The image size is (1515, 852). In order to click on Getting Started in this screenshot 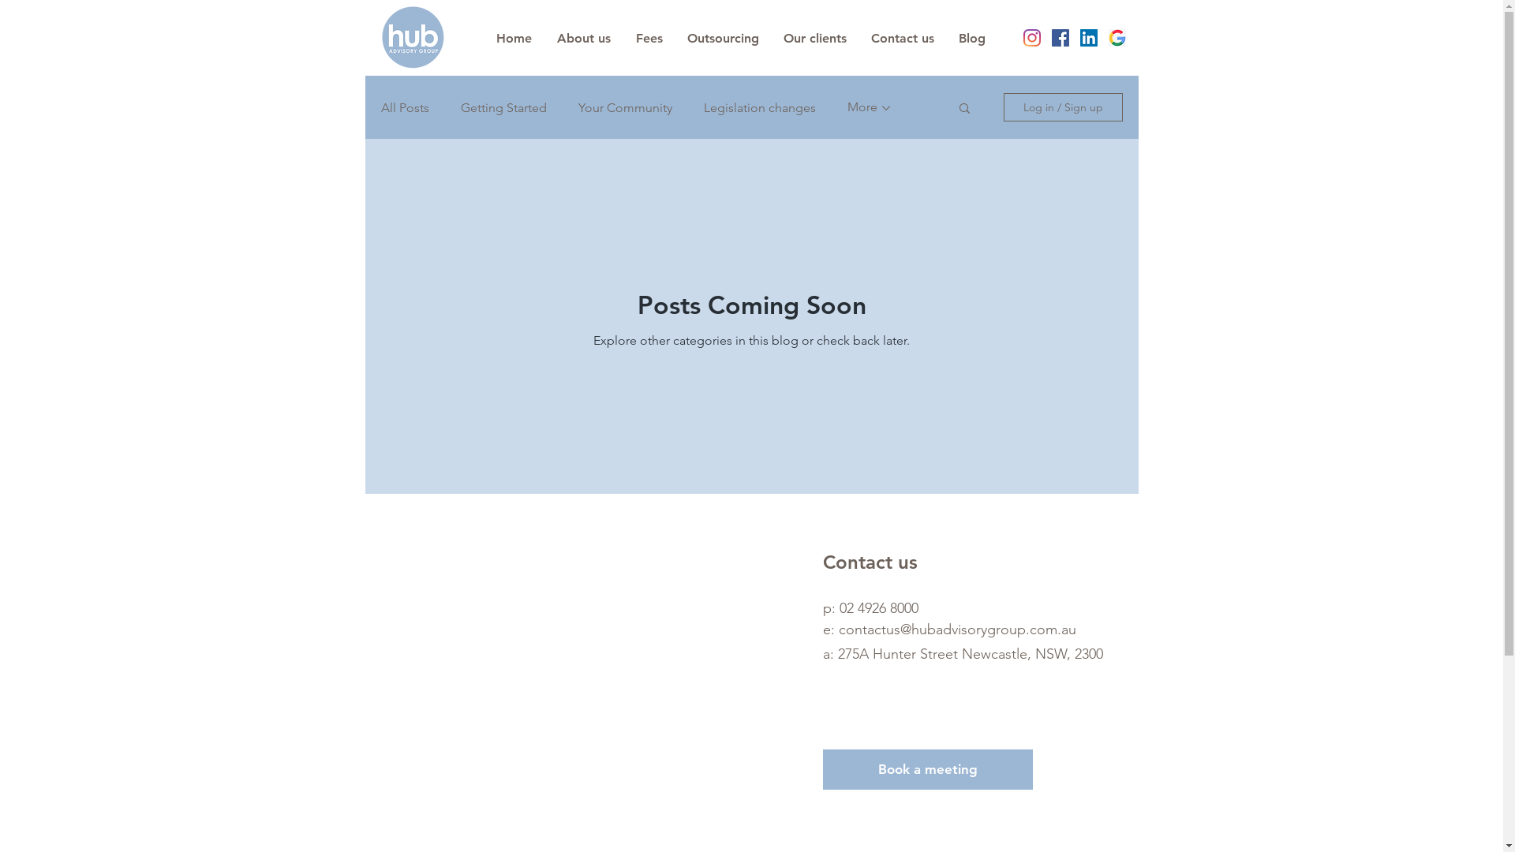, I will do `click(503, 107)`.